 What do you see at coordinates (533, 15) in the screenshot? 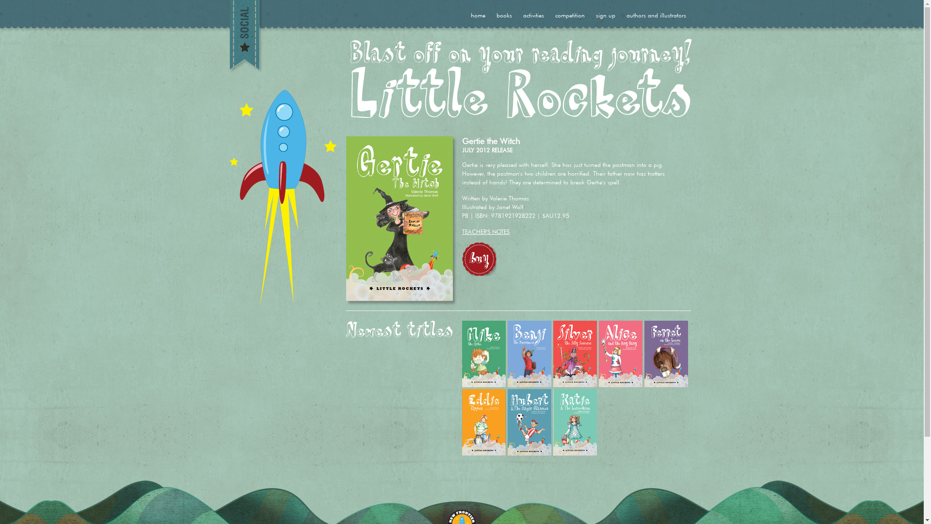
I see `activities` at bounding box center [533, 15].